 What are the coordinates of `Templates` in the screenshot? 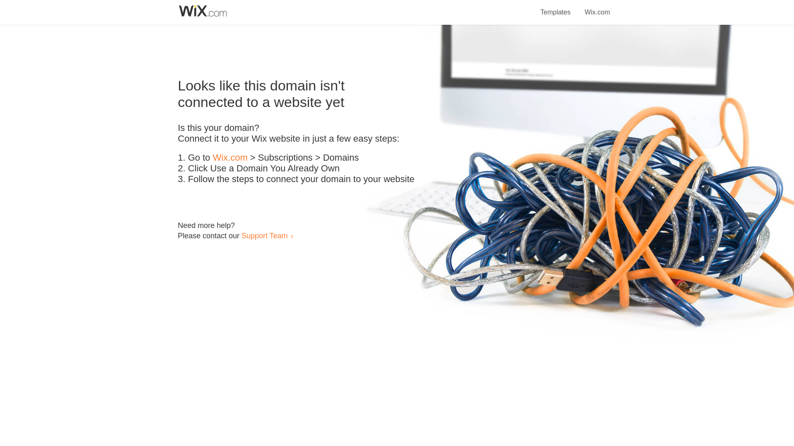 It's located at (556, 7).